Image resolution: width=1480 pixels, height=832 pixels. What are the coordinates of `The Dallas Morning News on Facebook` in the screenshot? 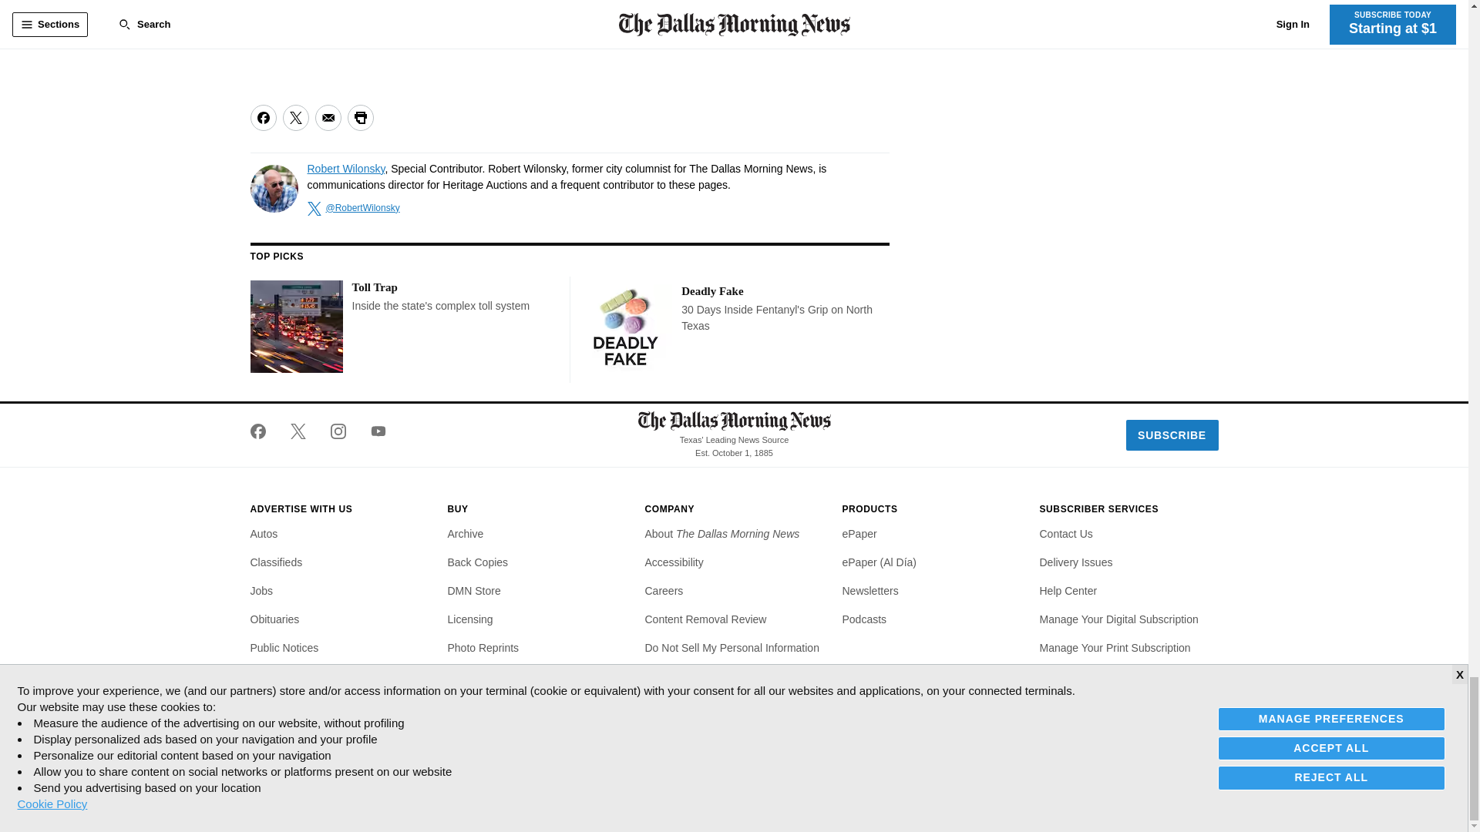 It's located at (264, 431).